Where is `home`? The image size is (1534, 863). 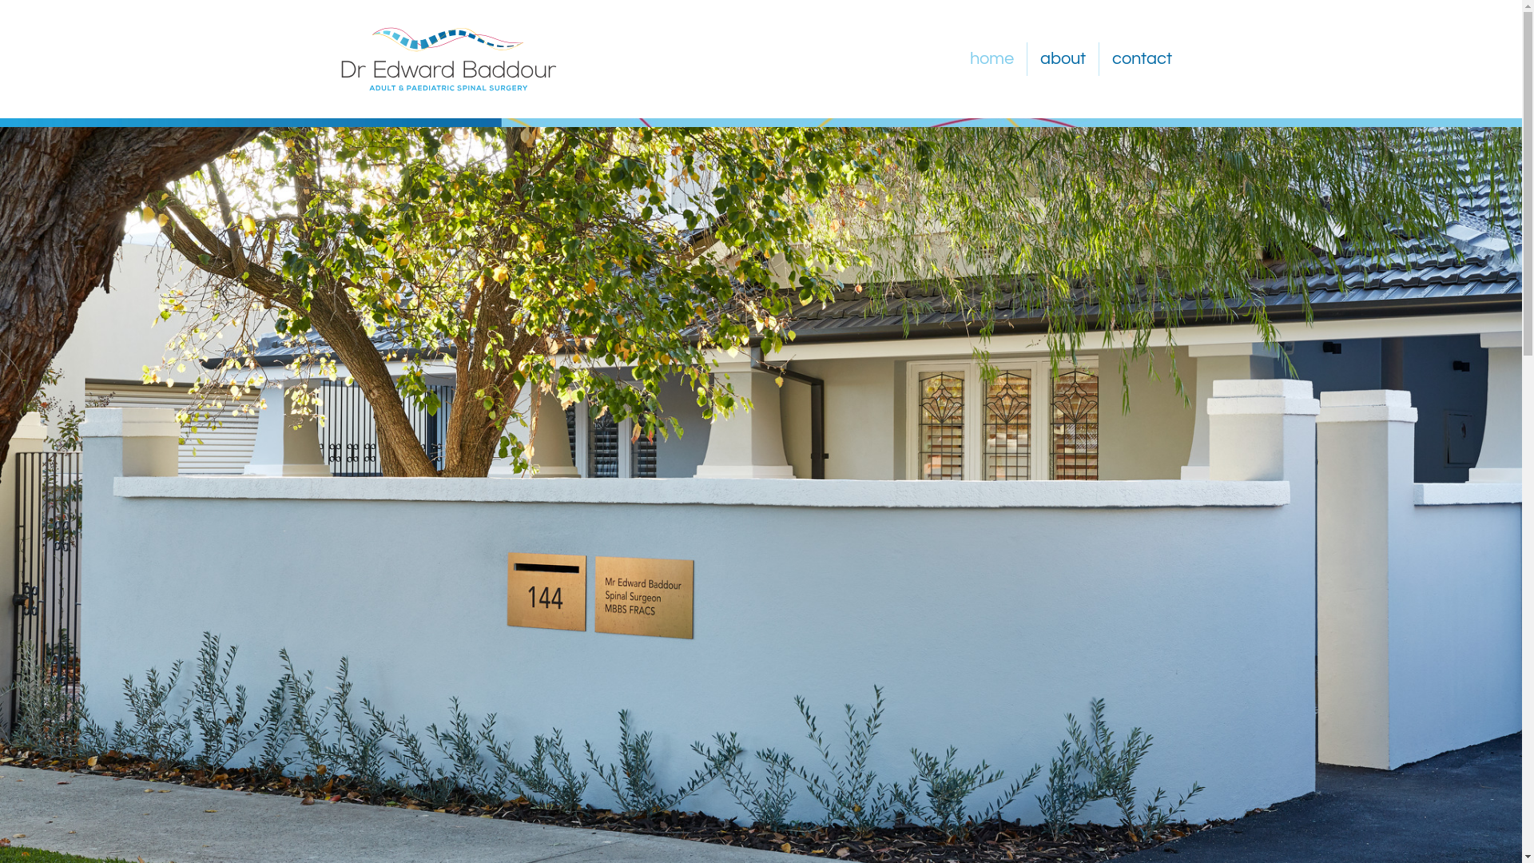
home is located at coordinates (992, 59).